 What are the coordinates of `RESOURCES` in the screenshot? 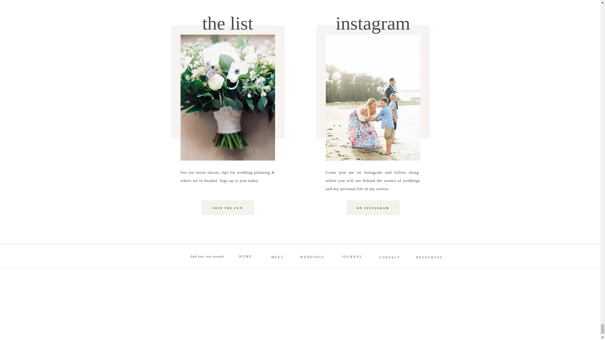 It's located at (429, 256).